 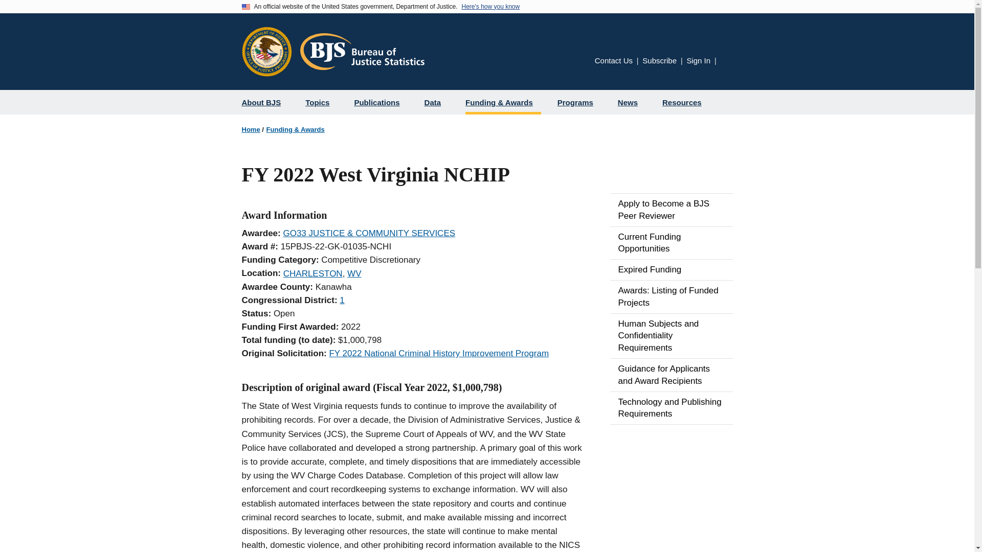 I want to click on Subscribe, so click(x=659, y=60).